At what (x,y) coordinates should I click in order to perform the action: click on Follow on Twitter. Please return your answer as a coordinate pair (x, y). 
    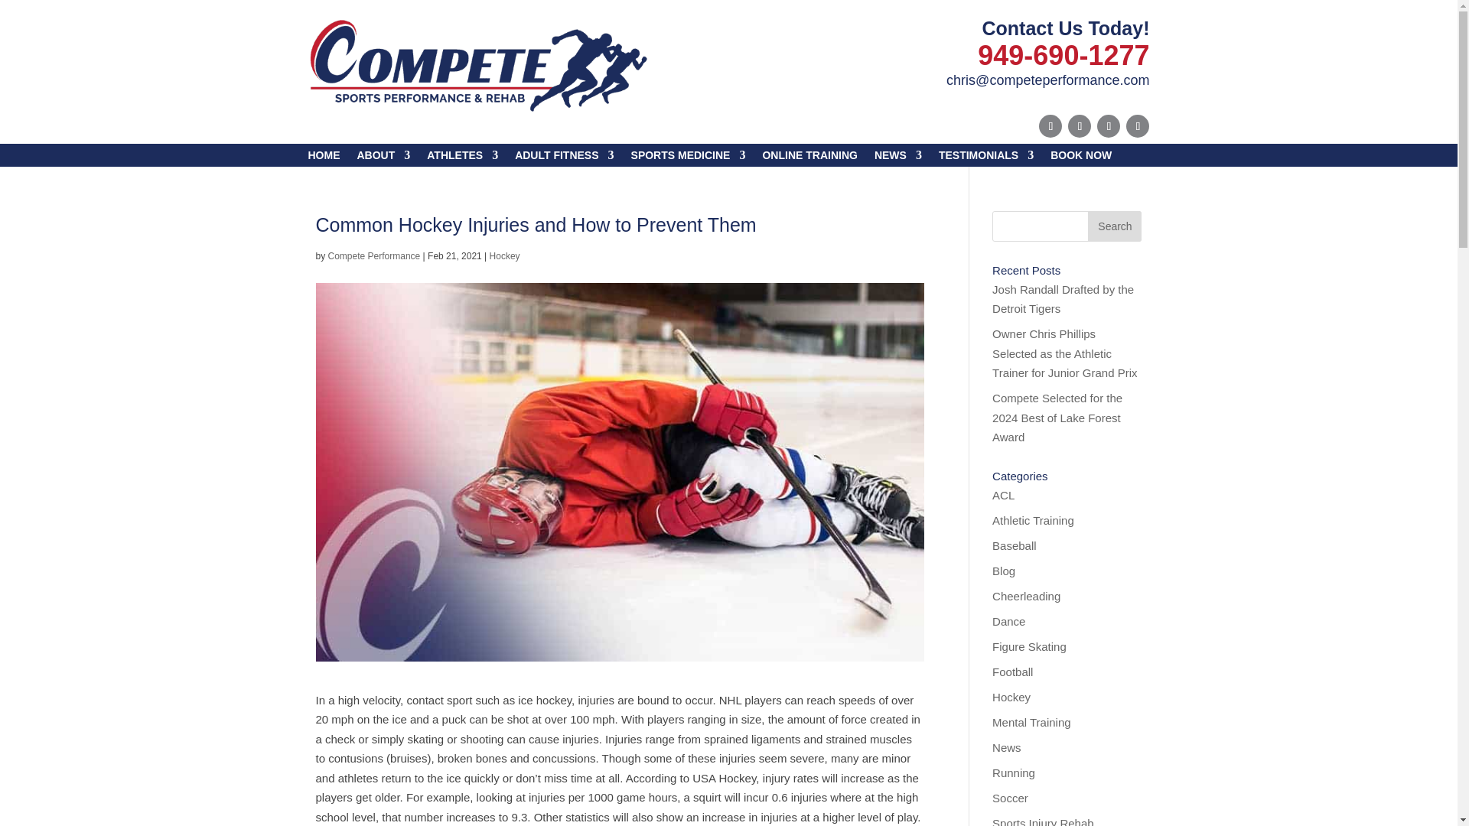
    Looking at the image, I should click on (1079, 126).